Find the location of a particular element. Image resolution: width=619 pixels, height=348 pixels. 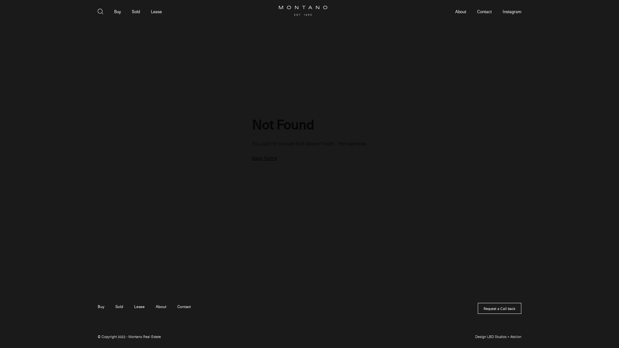

Atollon is located at coordinates (516, 337).